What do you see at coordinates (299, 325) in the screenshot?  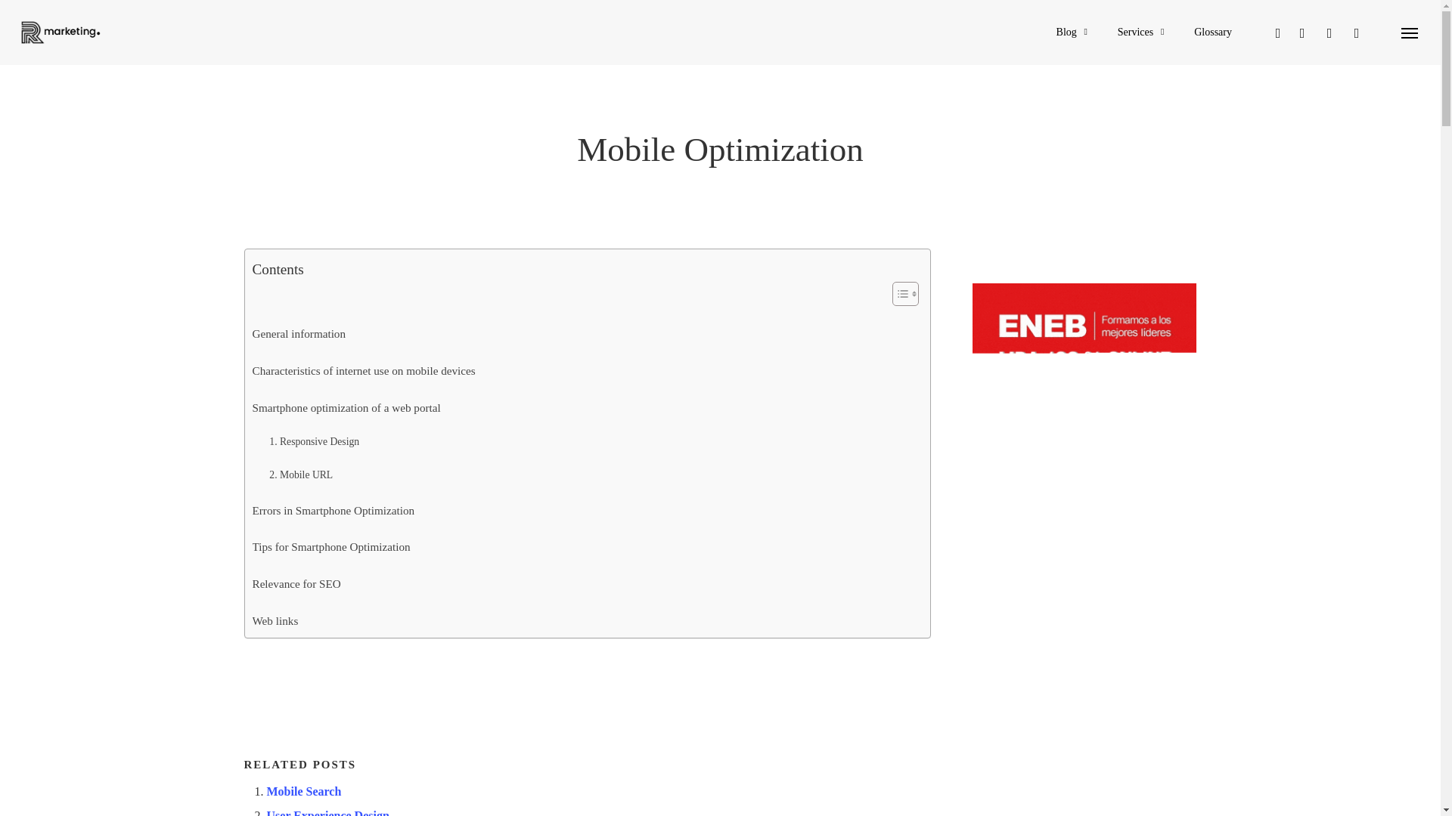 I see `General information ` at bounding box center [299, 325].